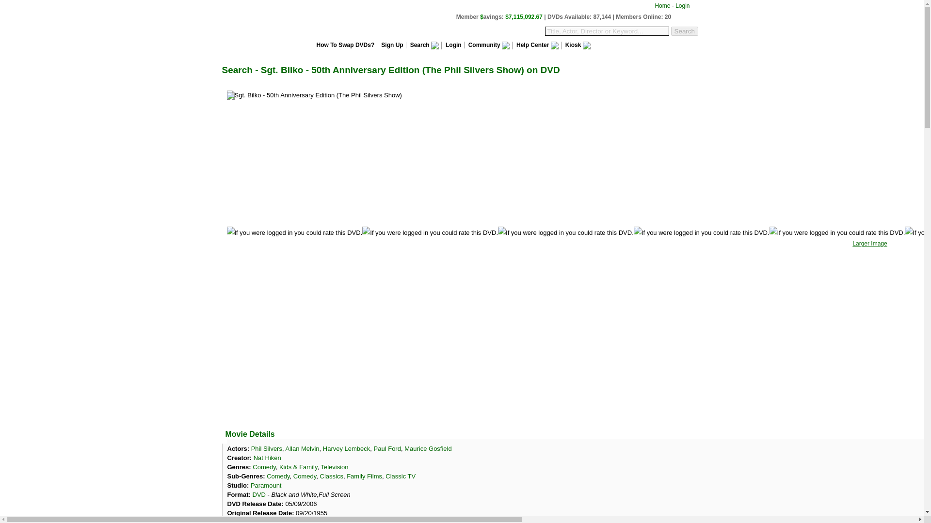  What do you see at coordinates (424, 46) in the screenshot?
I see `Search` at bounding box center [424, 46].